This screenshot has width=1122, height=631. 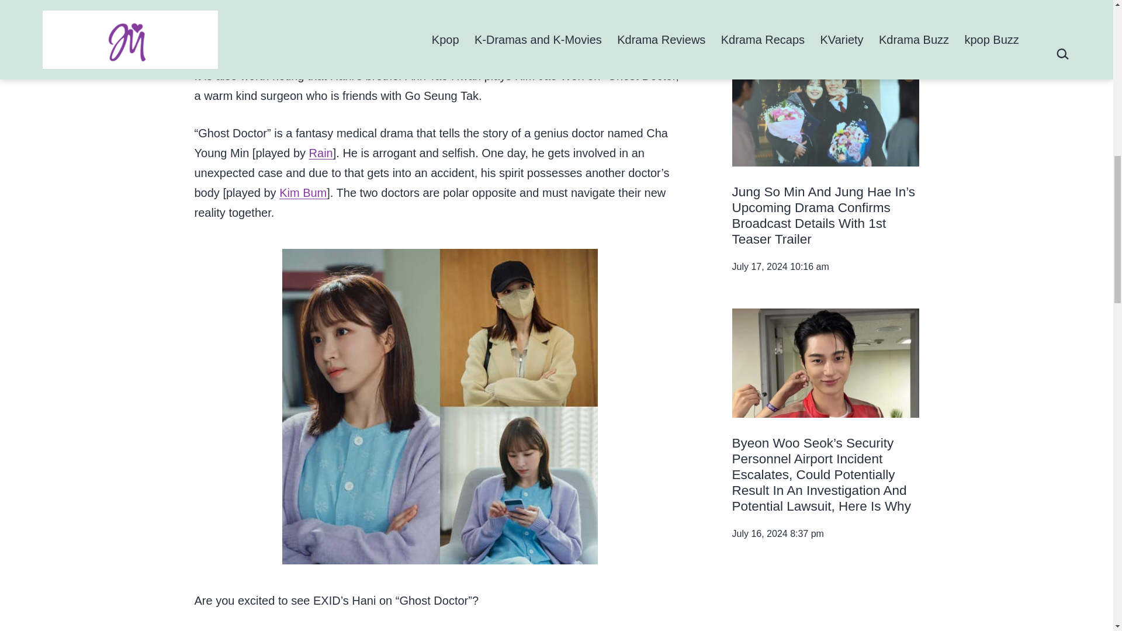 What do you see at coordinates (321, 153) in the screenshot?
I see `Rain` at bounding box center [321, 153].